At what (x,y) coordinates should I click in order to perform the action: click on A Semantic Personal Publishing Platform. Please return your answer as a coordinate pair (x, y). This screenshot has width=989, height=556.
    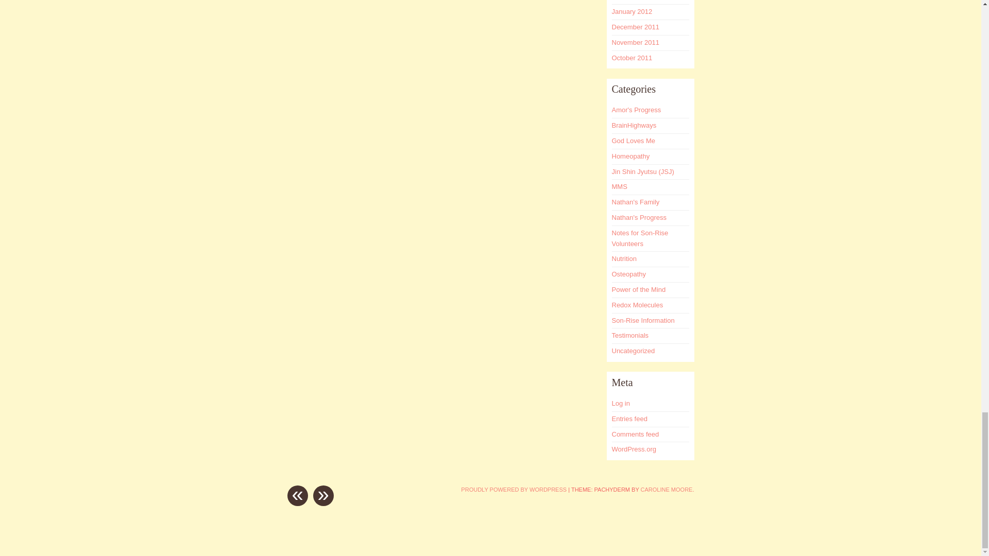
    Looking at the image, I should click on (514, 489).